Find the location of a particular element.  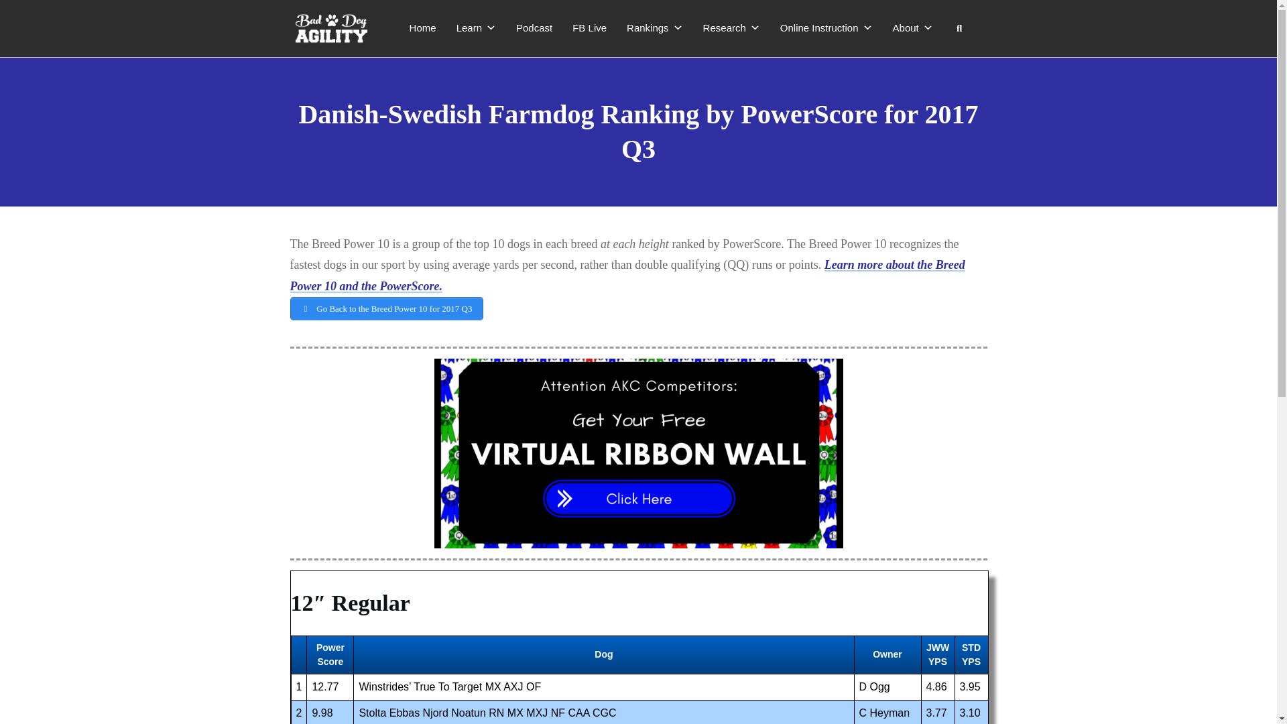

Home is located at coordinates (423, 27).